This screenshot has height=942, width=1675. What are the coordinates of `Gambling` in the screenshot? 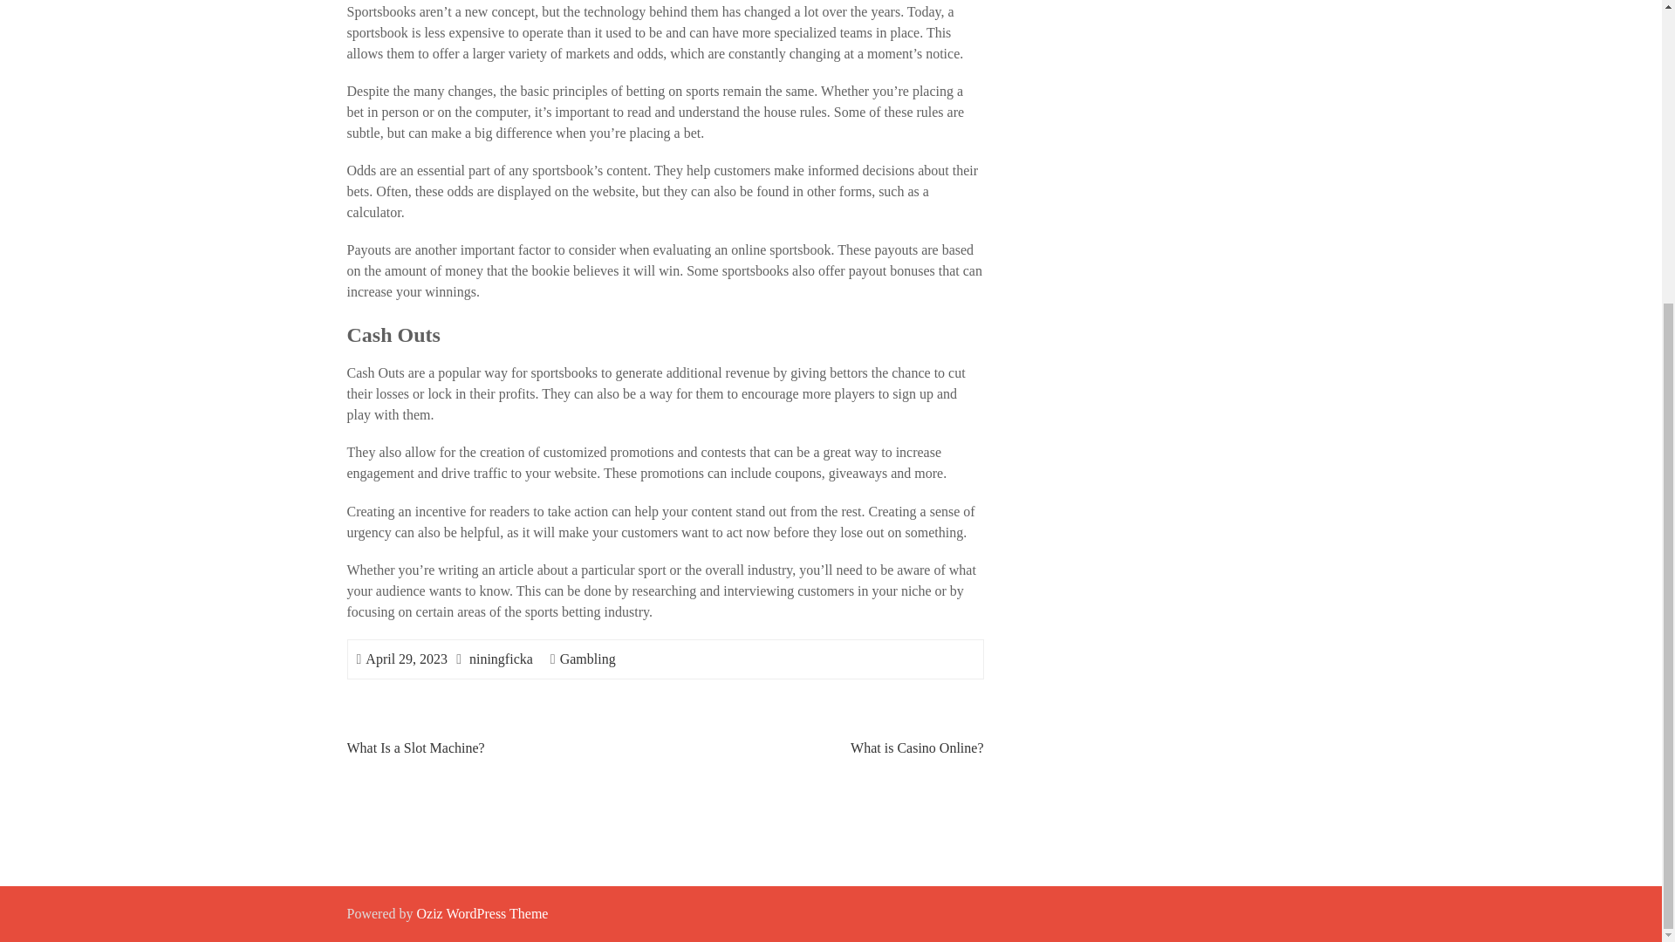 It's located at (588, 659).